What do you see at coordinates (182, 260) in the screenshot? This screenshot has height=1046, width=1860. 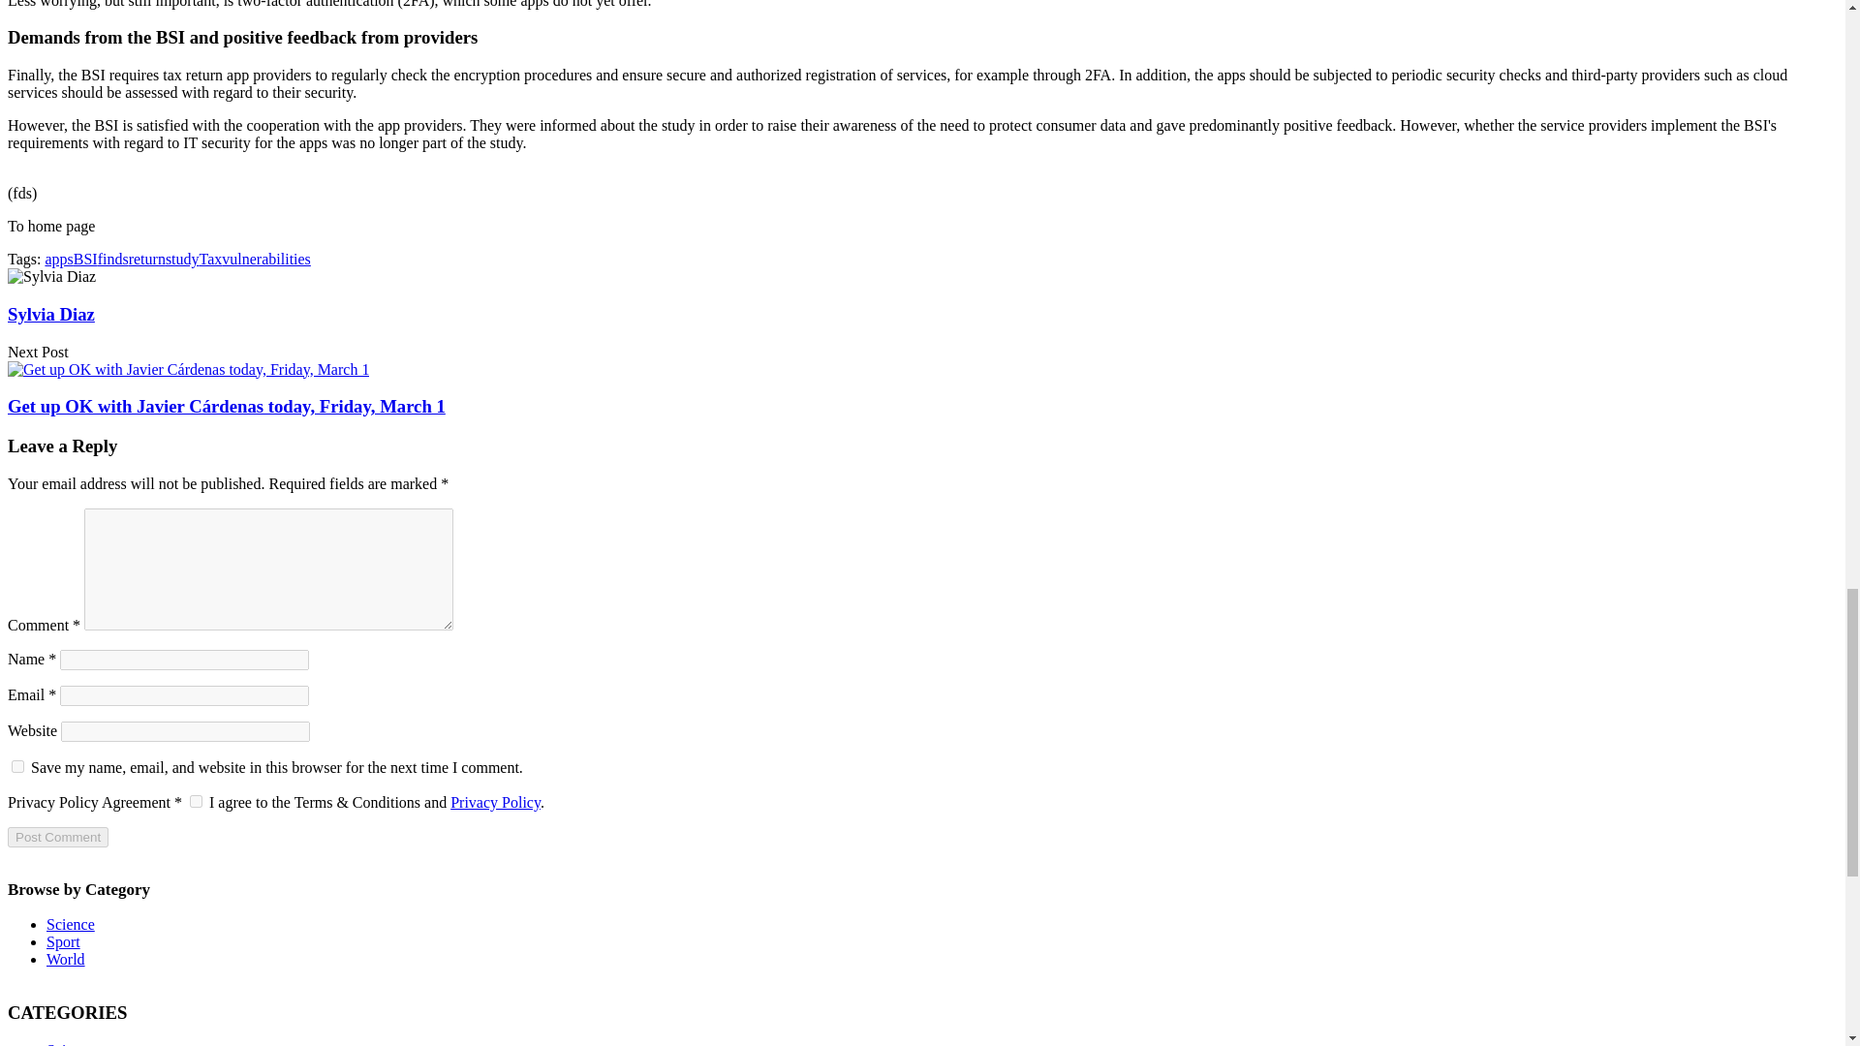 I see `study` at bounding box center [182, 260].